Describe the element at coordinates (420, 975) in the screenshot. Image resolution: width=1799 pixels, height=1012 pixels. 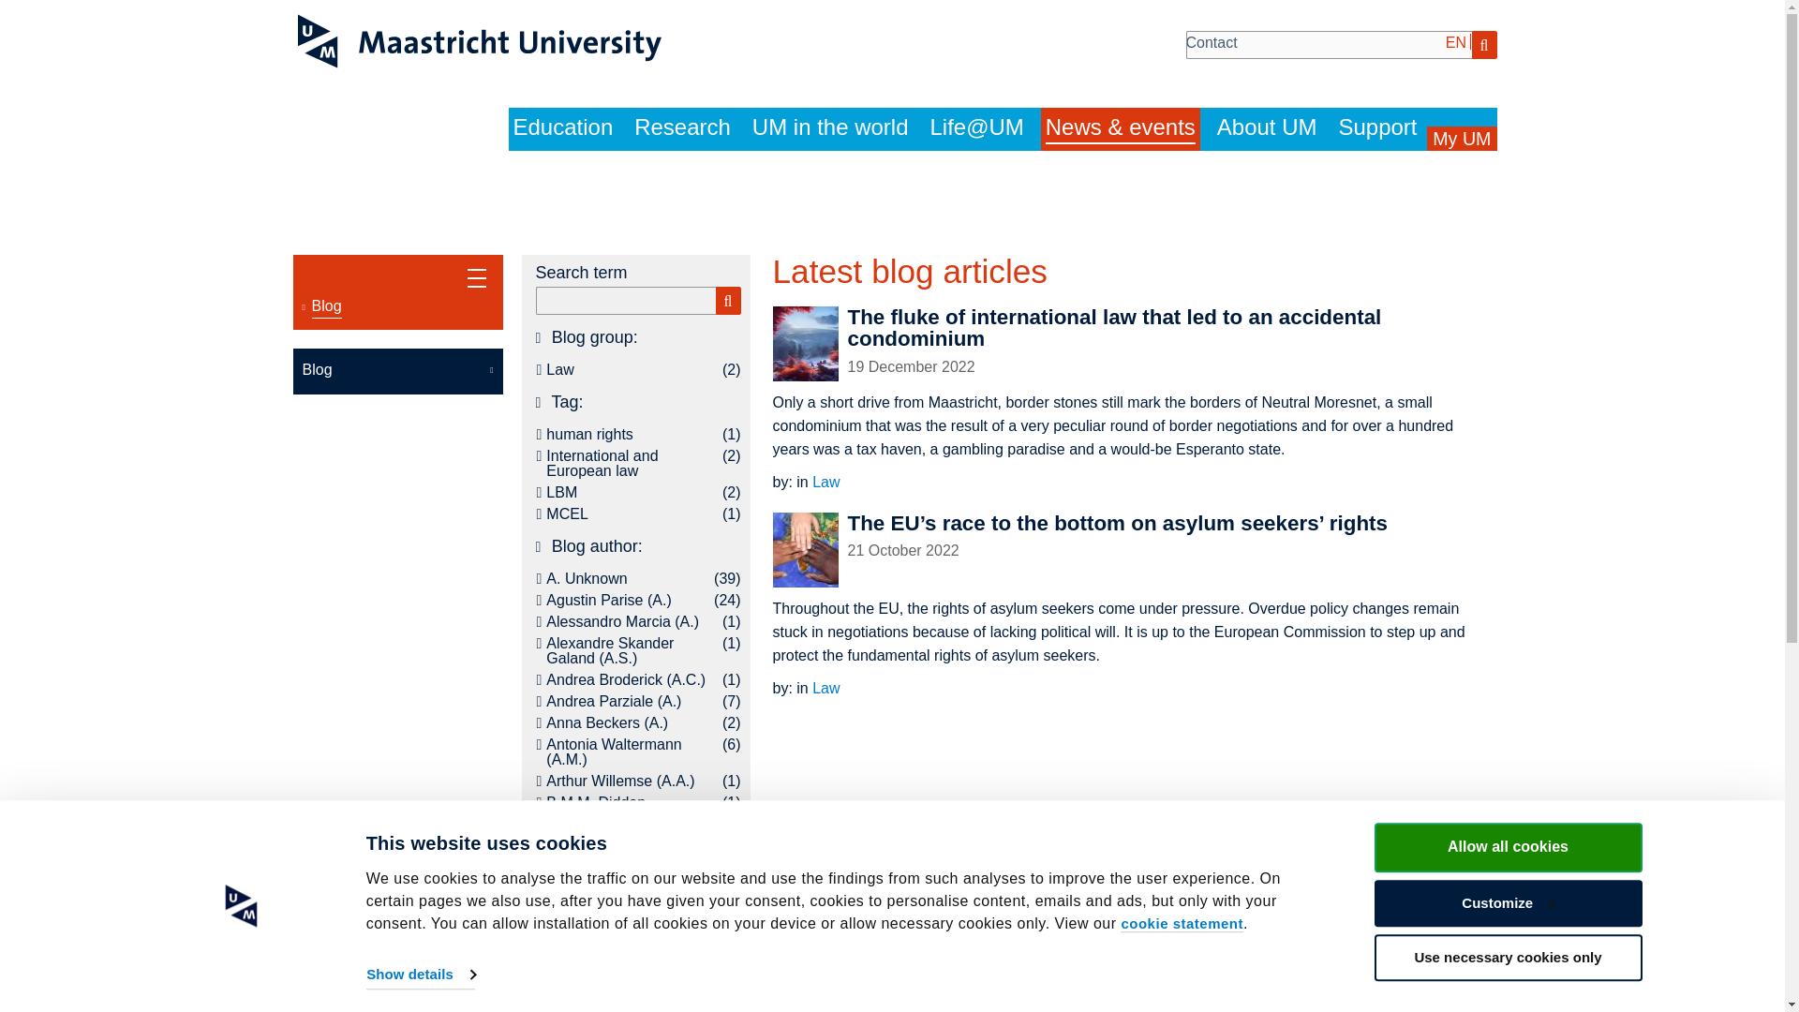
I see `Show details` at that location.